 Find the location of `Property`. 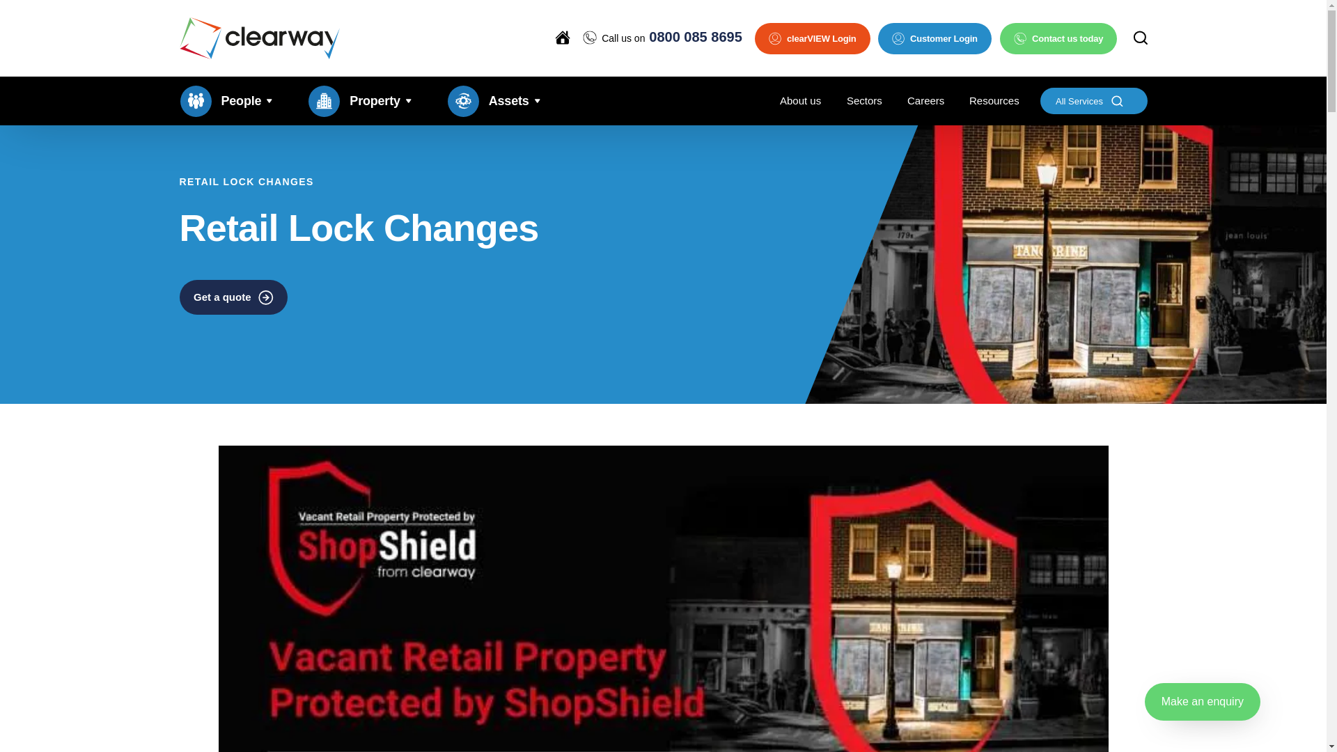

Property is located at coordinates (359, 101).